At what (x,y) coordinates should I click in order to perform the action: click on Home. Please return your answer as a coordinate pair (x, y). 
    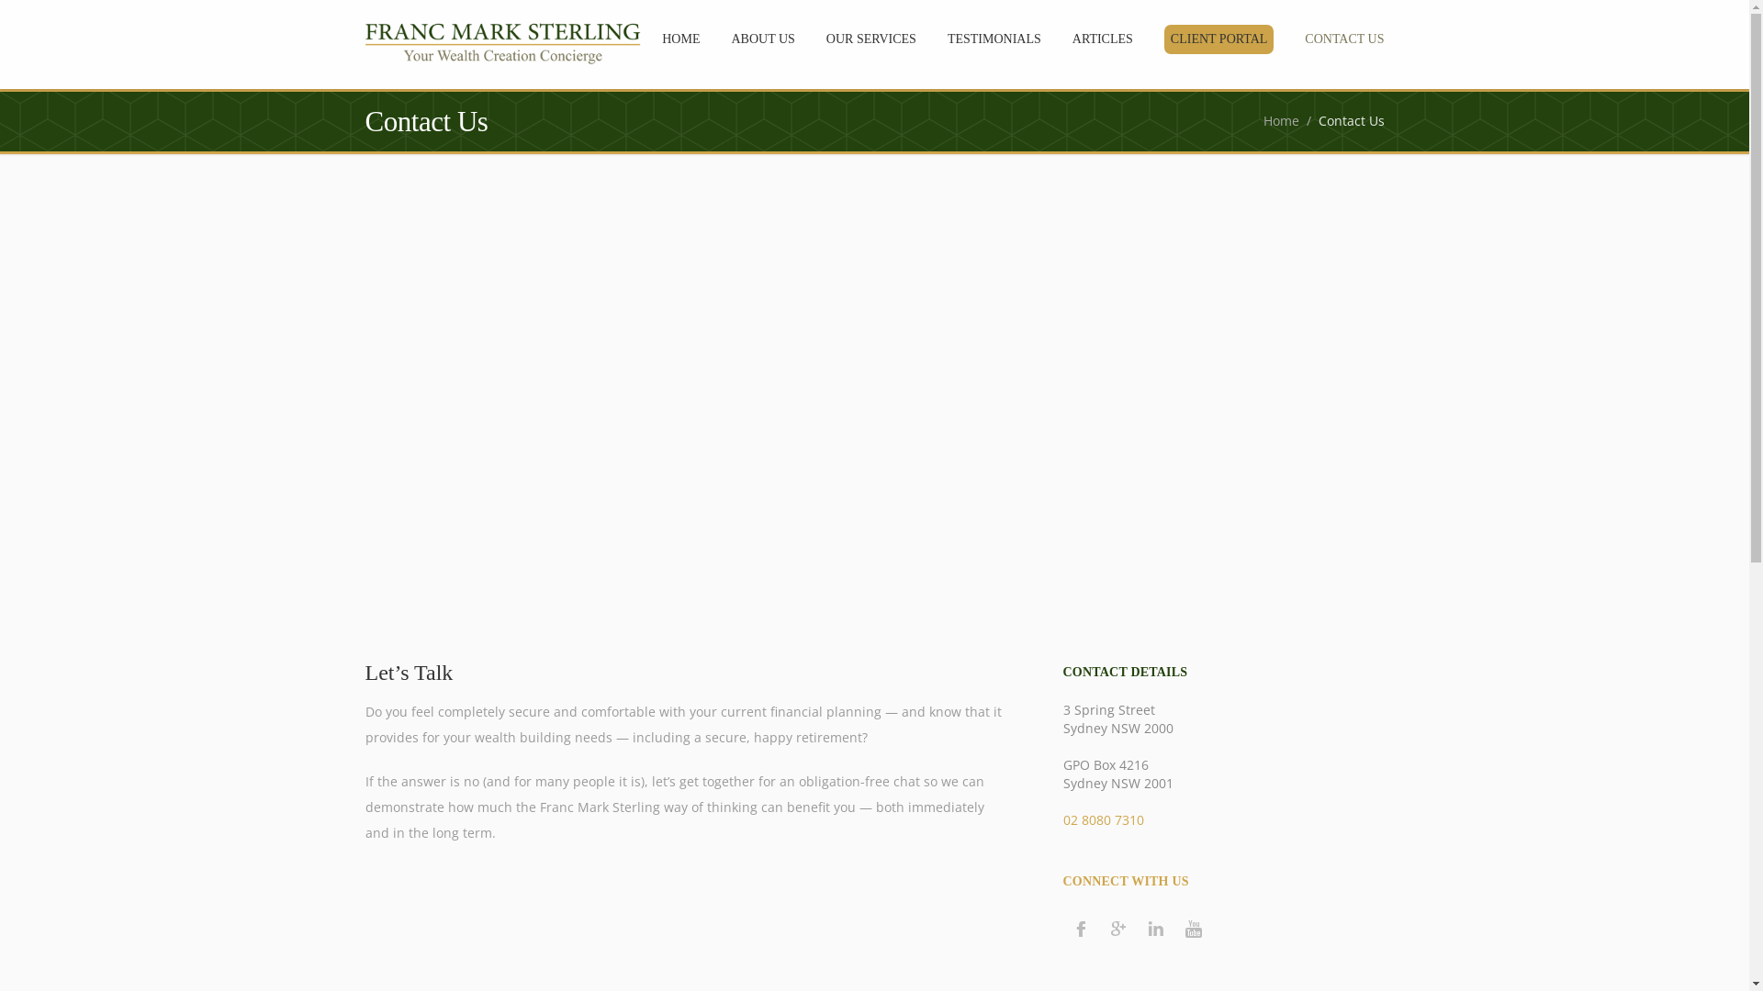
    Looking at the image, I should click on (1282, 121).